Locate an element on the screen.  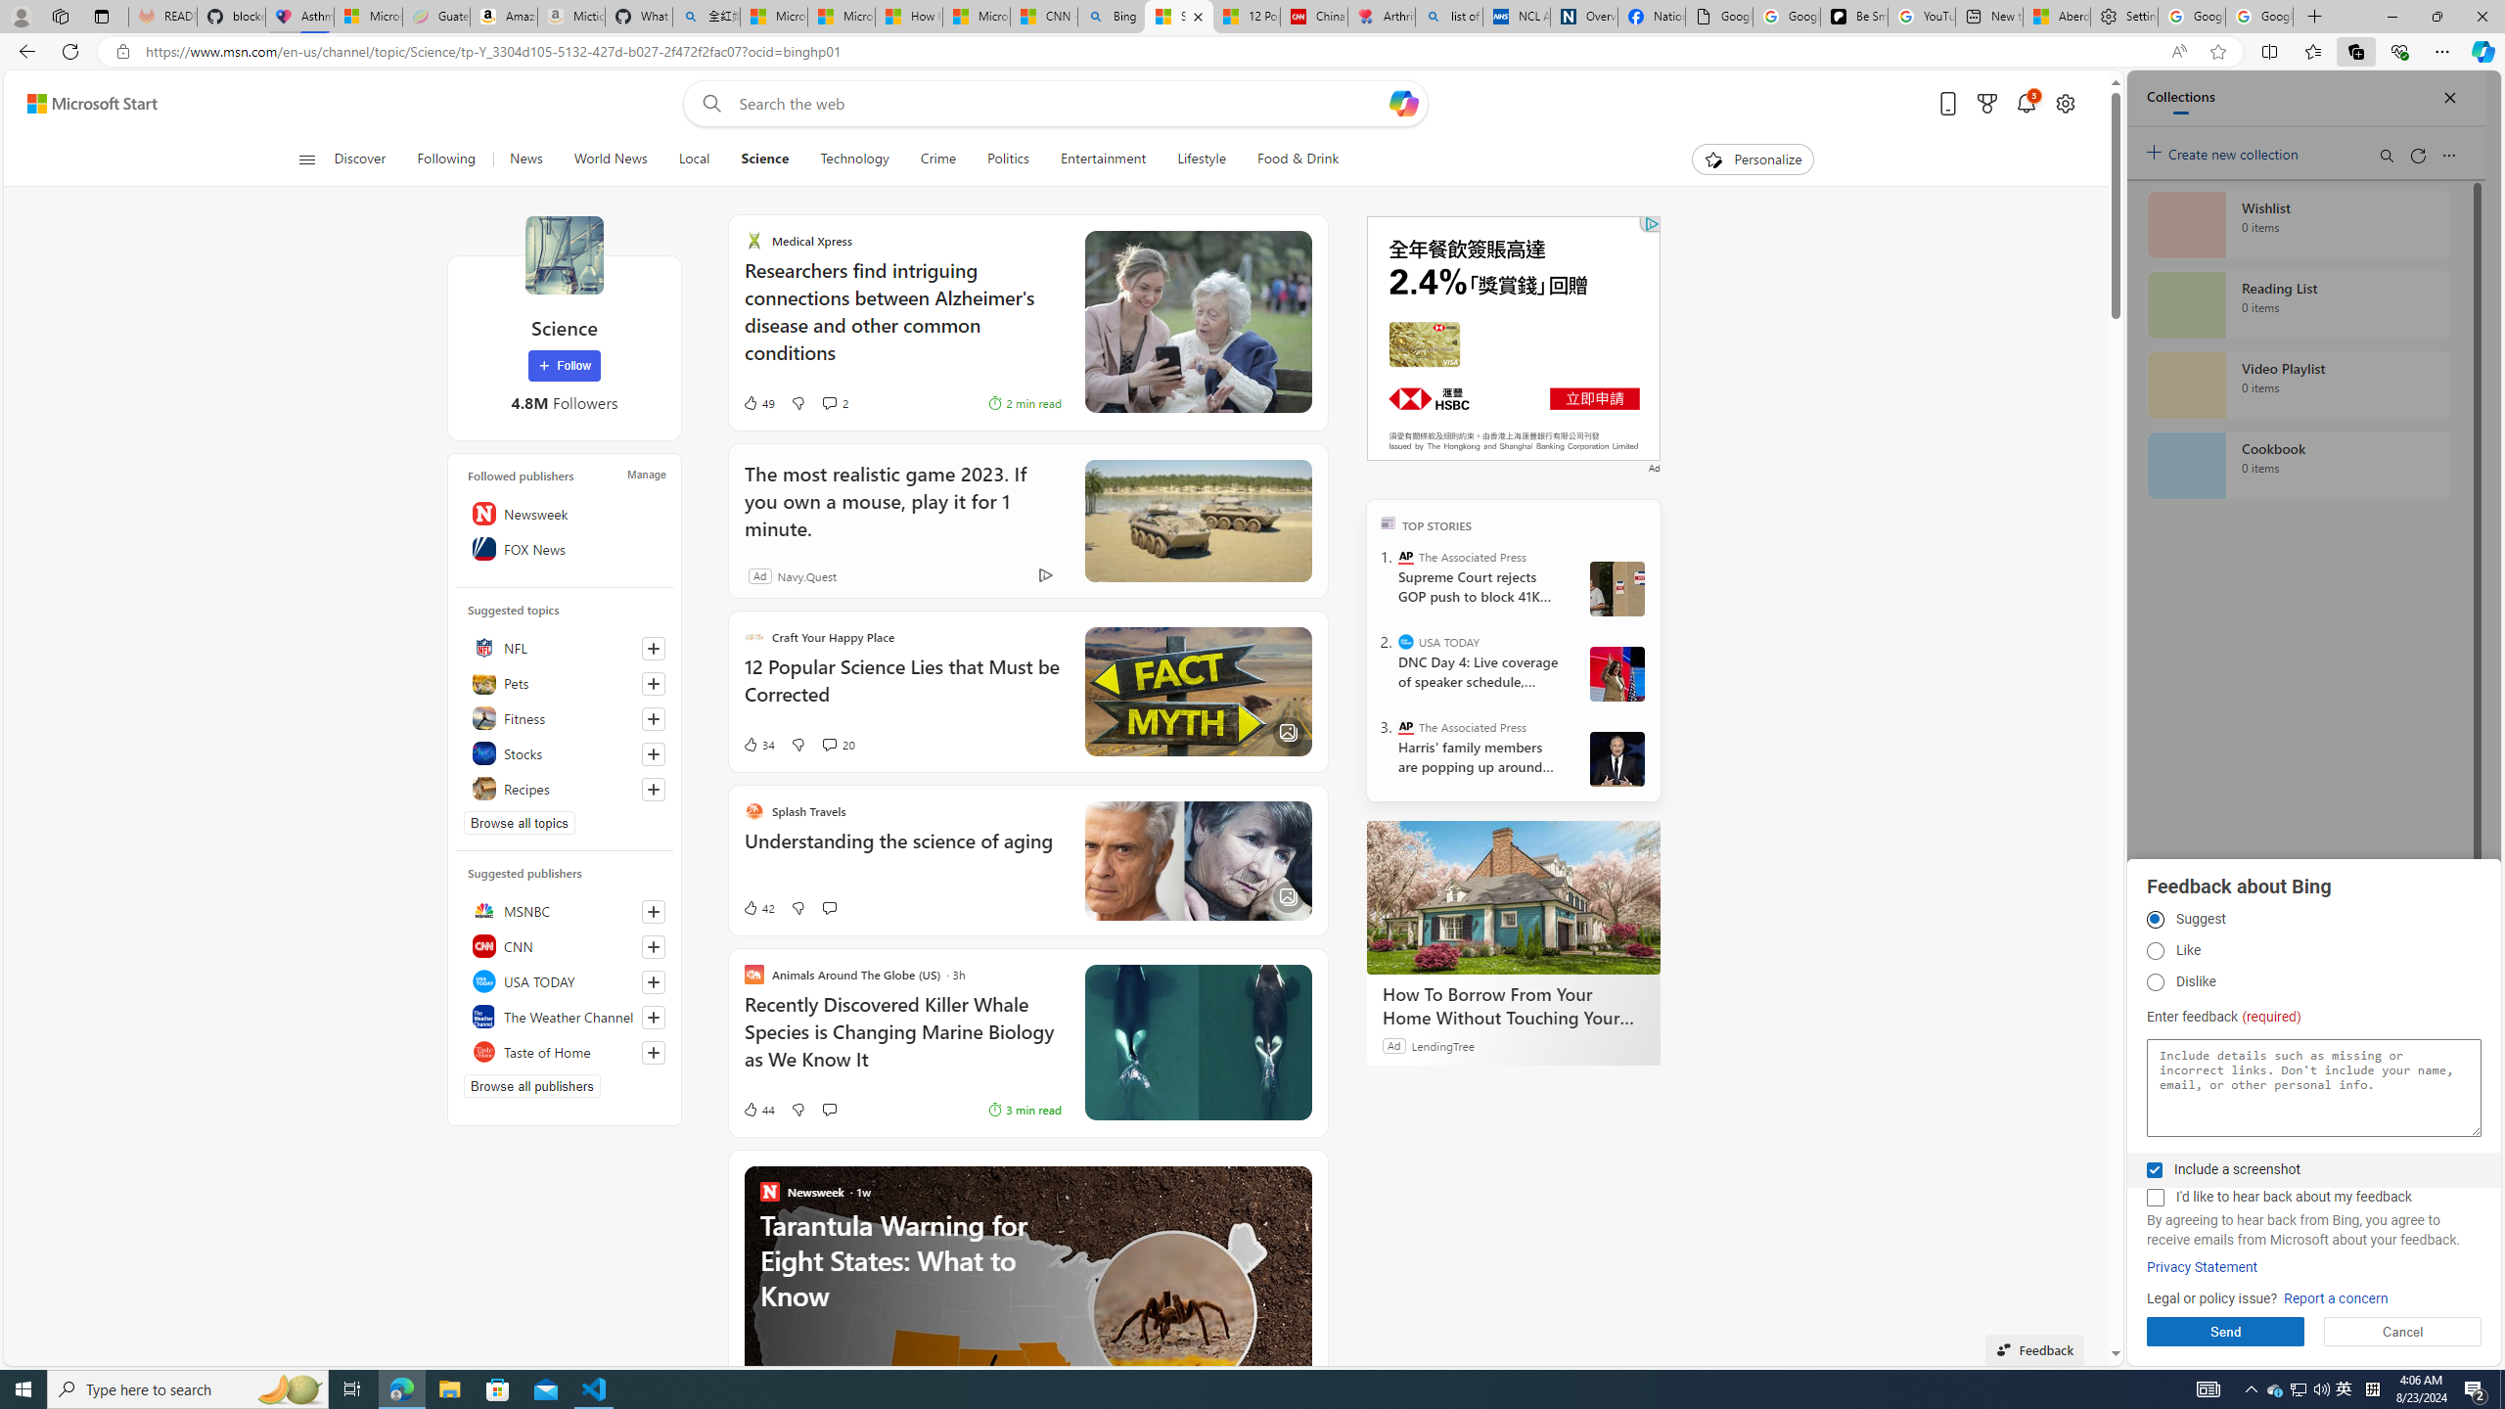
Microsoft-Report a Concern to Bing is located at coordinates (368, 17).